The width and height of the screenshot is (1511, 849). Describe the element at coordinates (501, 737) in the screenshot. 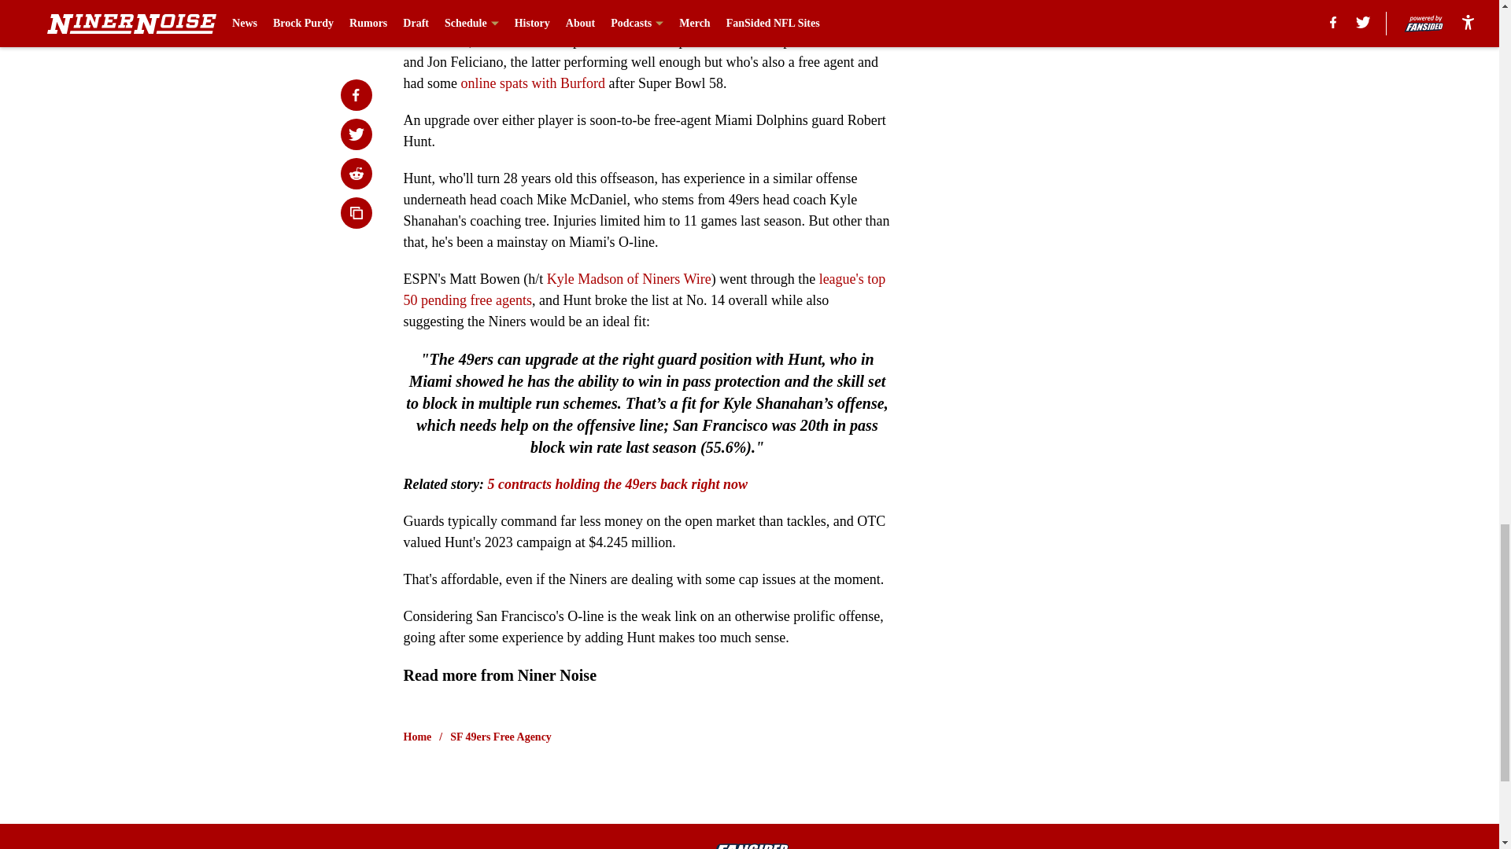

I see `SF 49ers Free Agency` at that location.